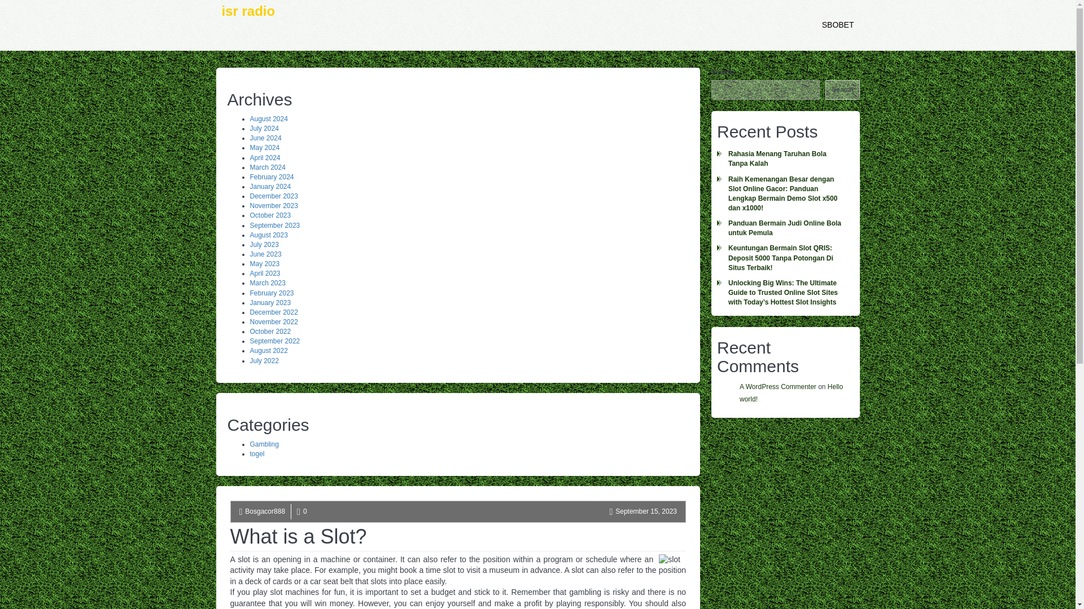 This screenshot has width=1084, height=609. Describe the element at coordinates (265, 138) in the screenshot. I see `June 2024` at that location.